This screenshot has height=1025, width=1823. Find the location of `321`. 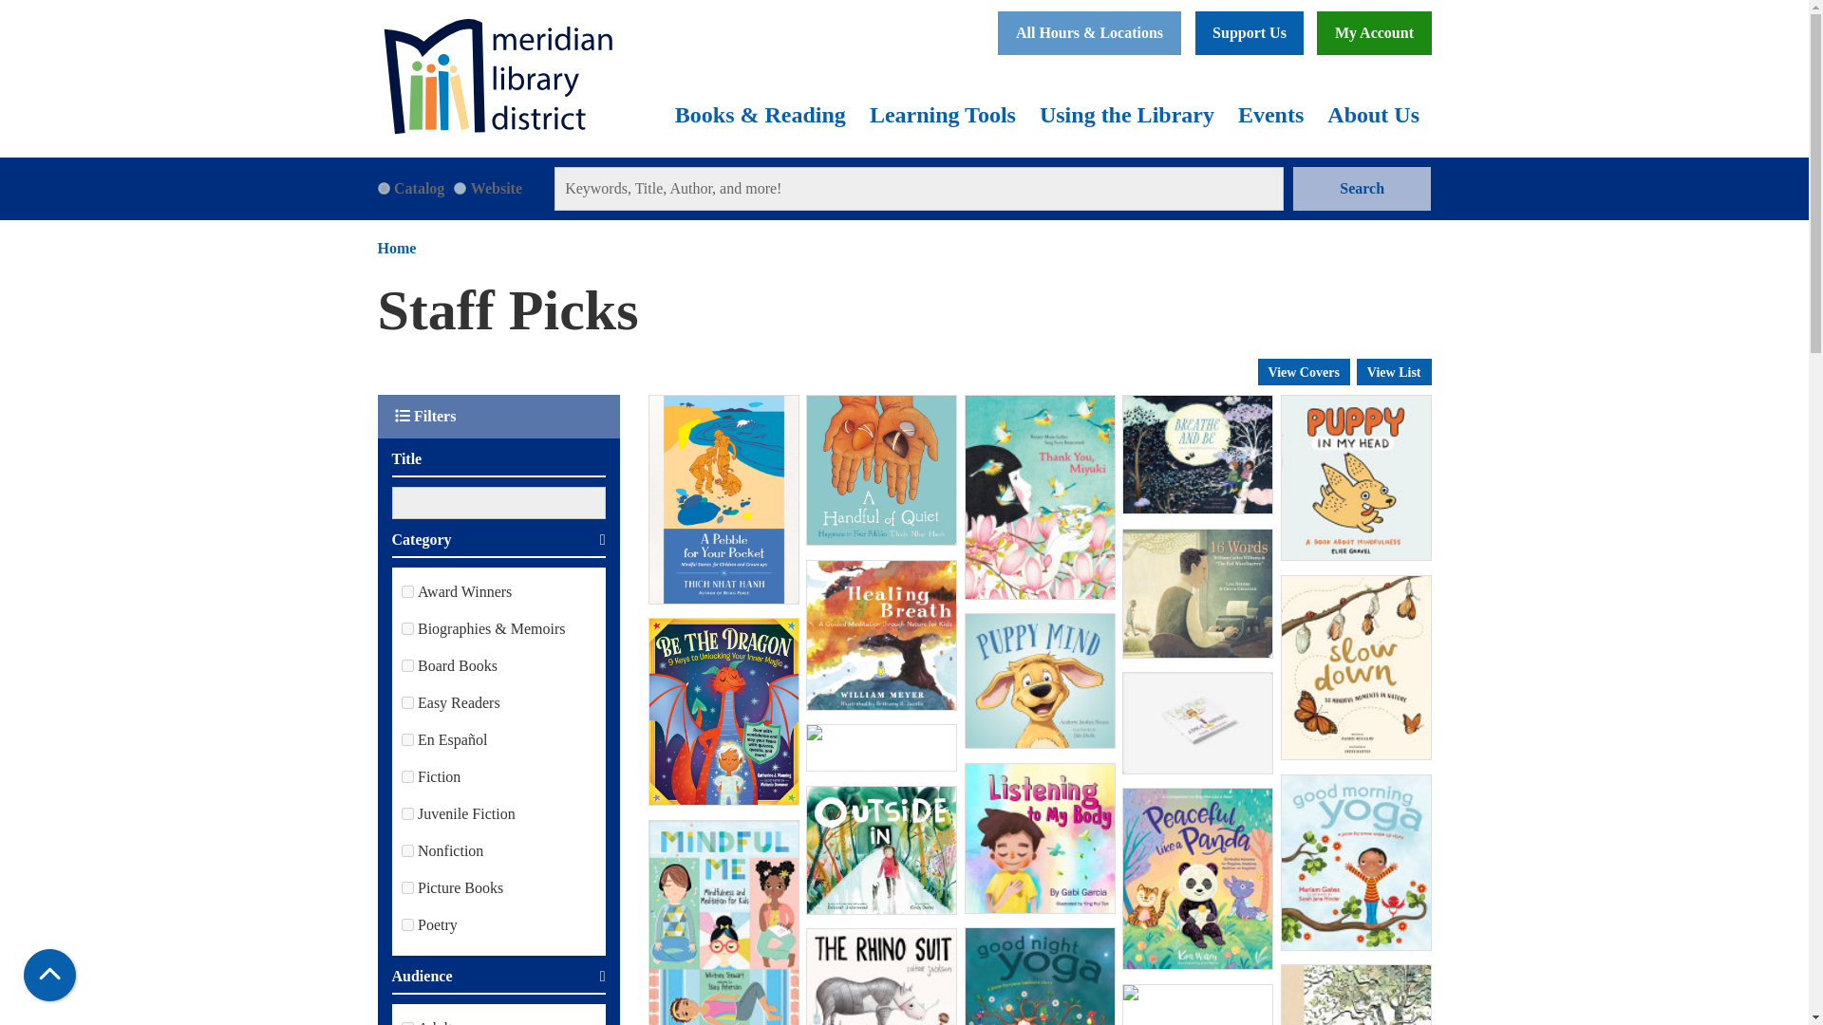

321 is located at coordinates (406, 924).